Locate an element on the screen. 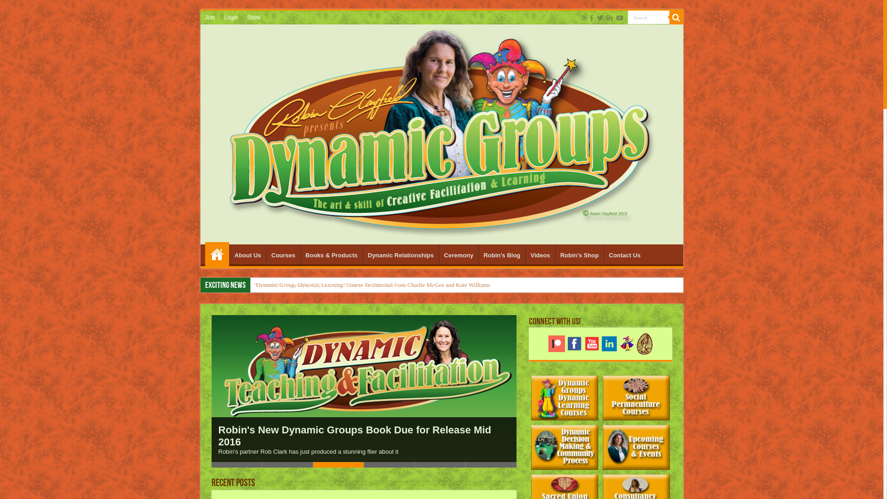 The height and width of the screenshot is (499, 887). 6 is located at coordinates (491, 465).